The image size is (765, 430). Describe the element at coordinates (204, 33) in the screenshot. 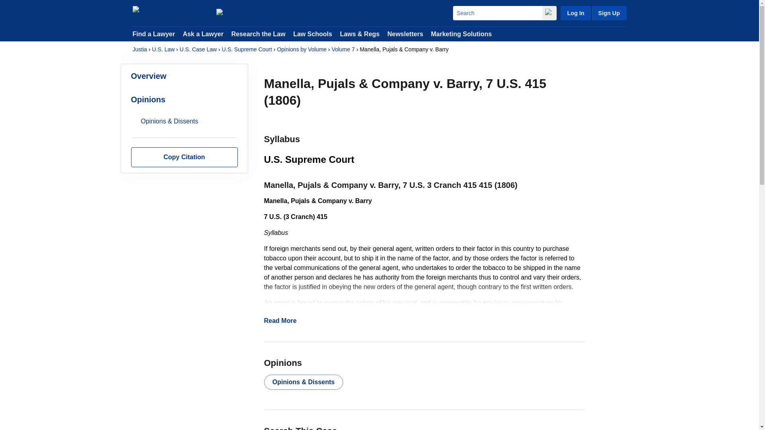

I see `Ask a Lawyer` at that location.